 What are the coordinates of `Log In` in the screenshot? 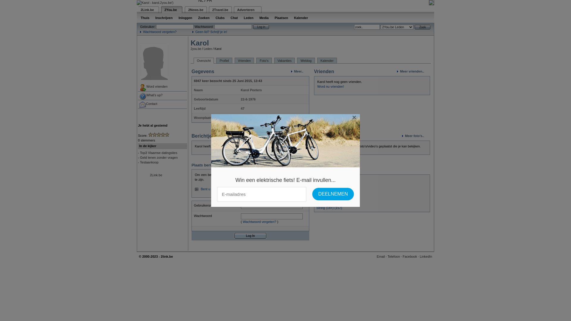 It's located at (250, 236).